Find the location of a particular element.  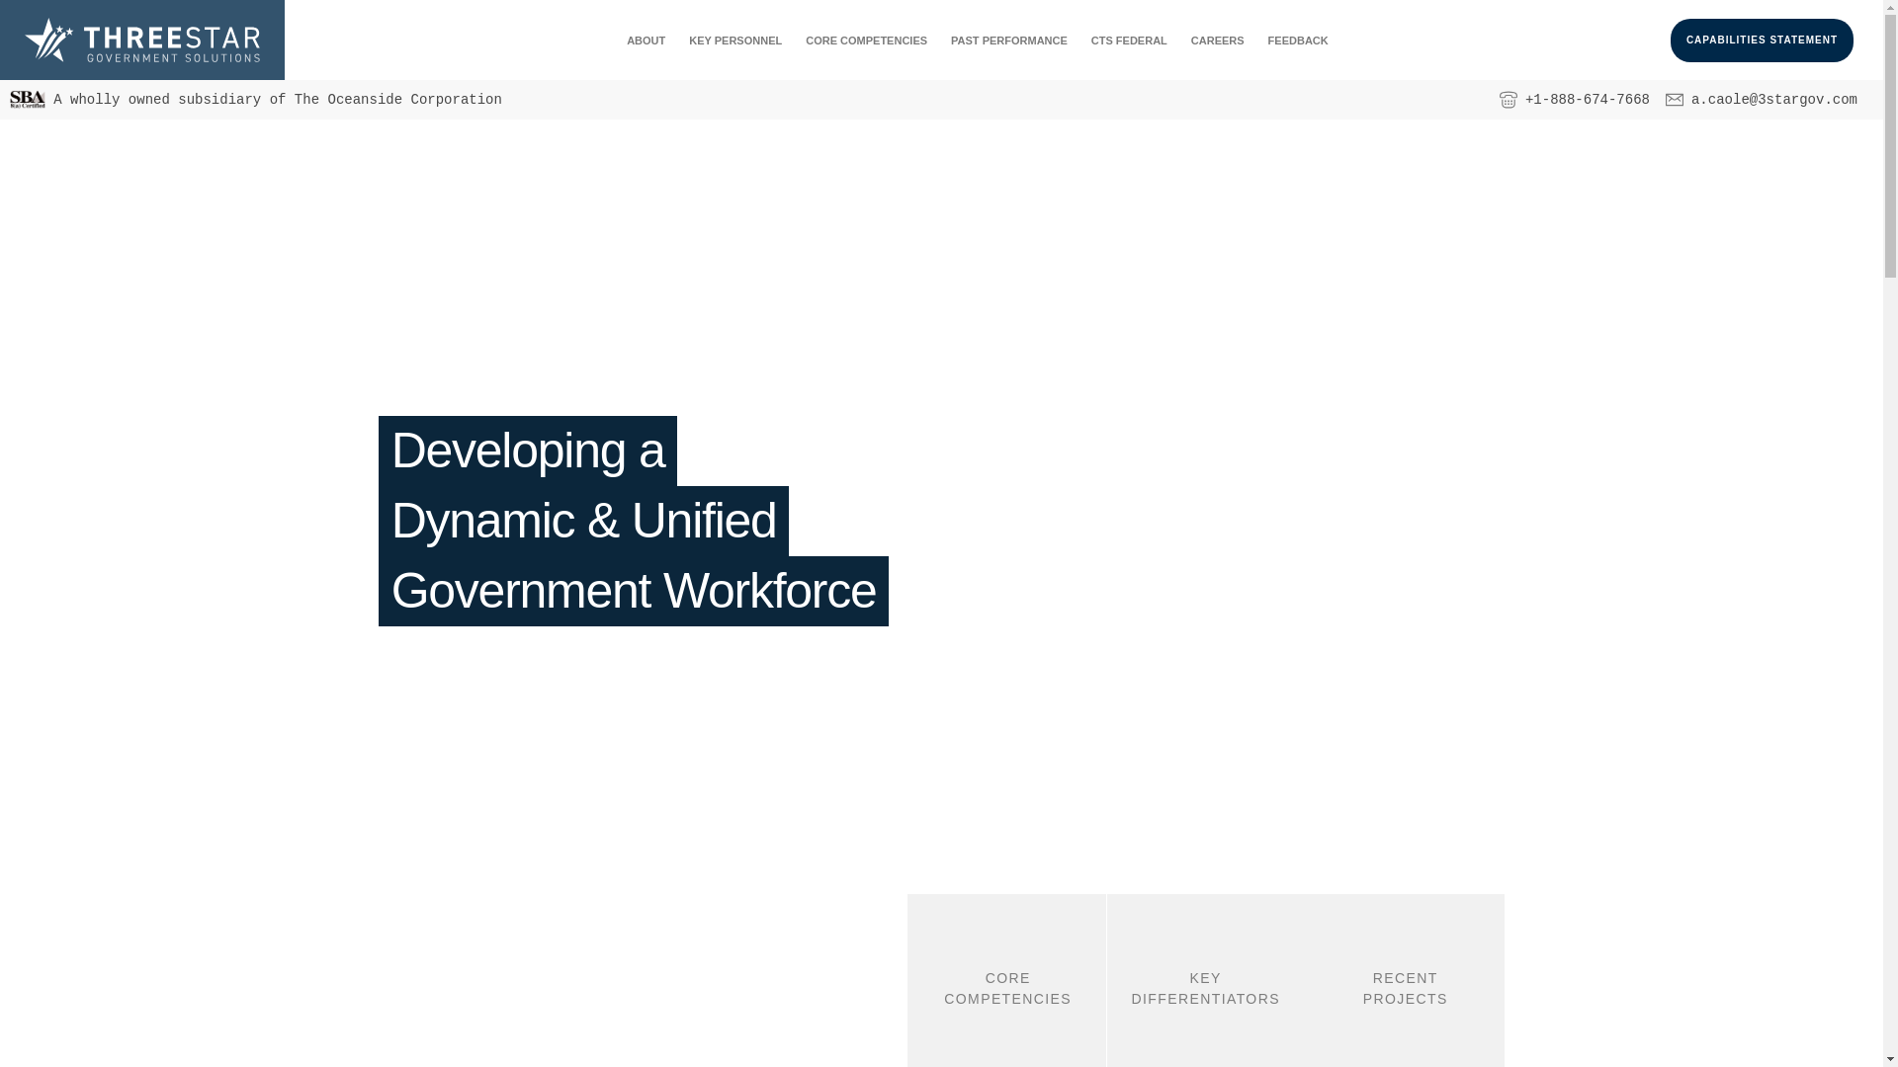

PAST PERFORMANCE is located at coordinates (1009, 41).